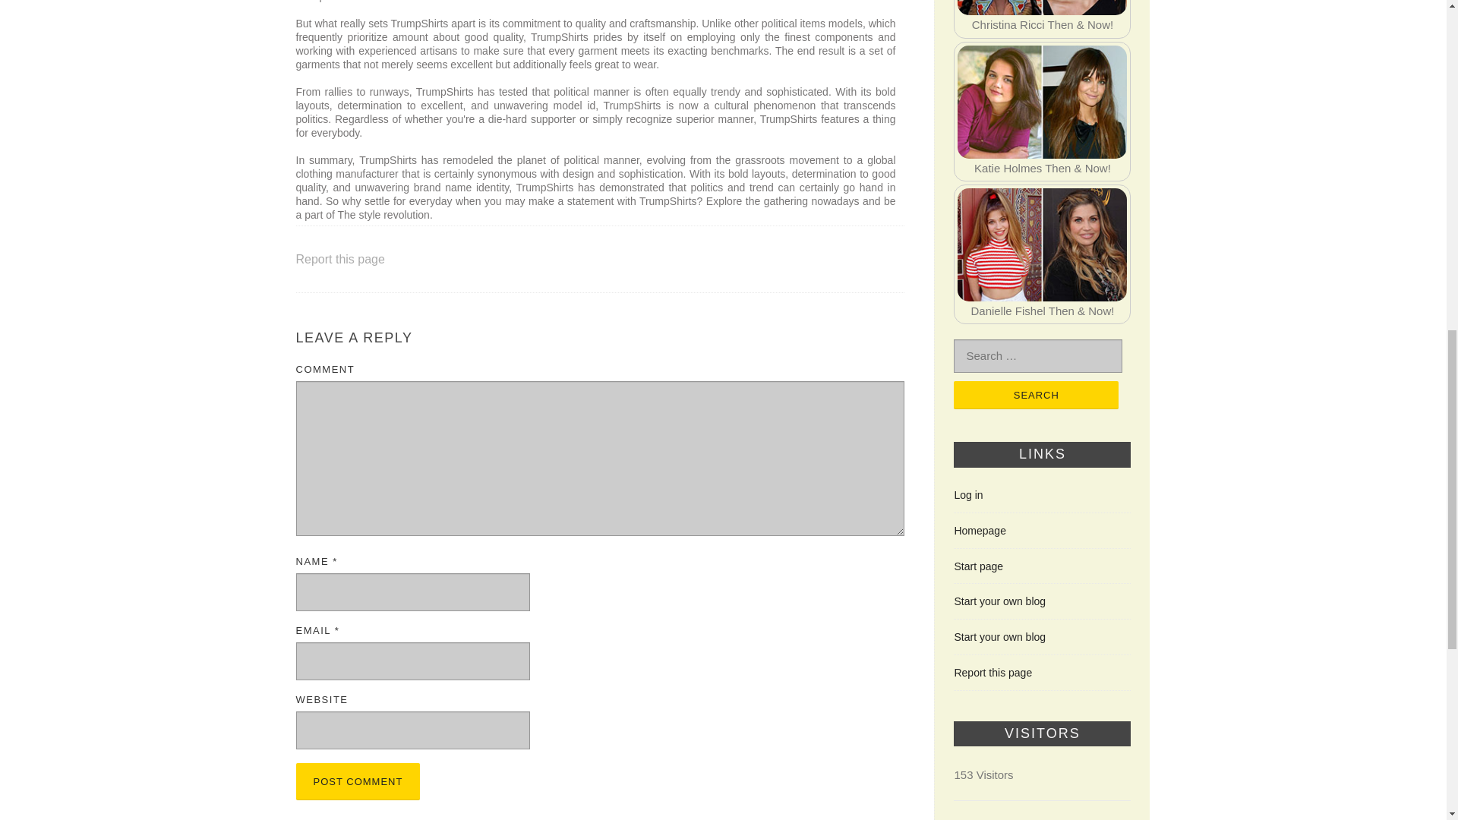 This screenshot has height=820, width=1458. Describe the element at coordinates (358, 782) in the screenshot. I see `Post Comment` at that location.